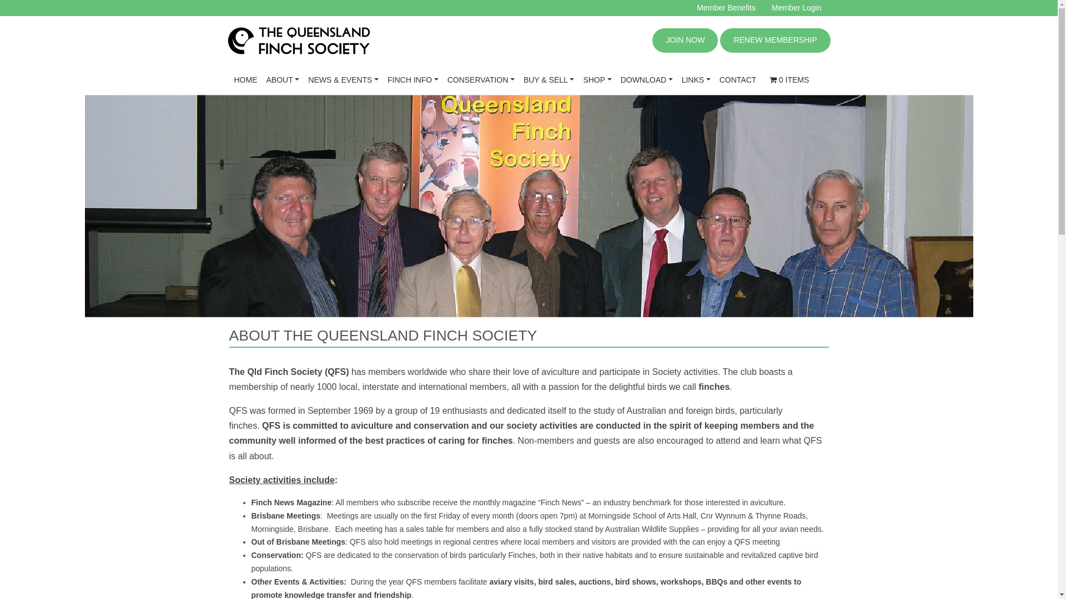  Describe the element at coordinates (549, 80) in the screenshot. I see `BUY & SELL` at that location.